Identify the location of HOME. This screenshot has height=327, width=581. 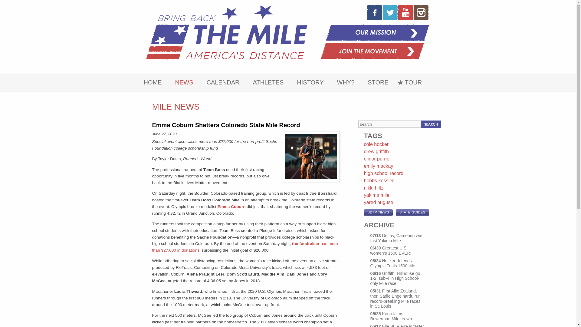
(153, 82).